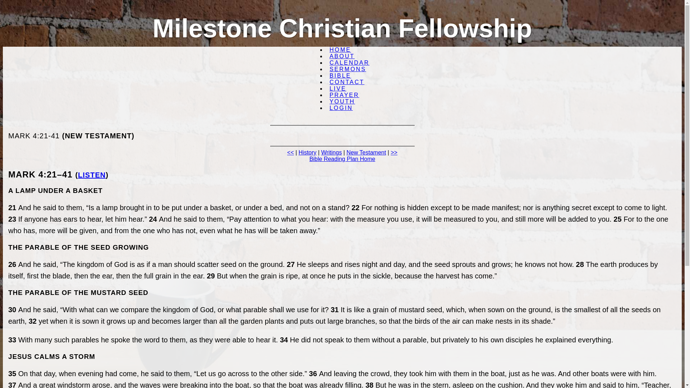 This screenshot has width=690, height=388. What do you see at coordinates (342, 101) in the screenshot?
I see `YOUTH` at bounding box center [342, 101].